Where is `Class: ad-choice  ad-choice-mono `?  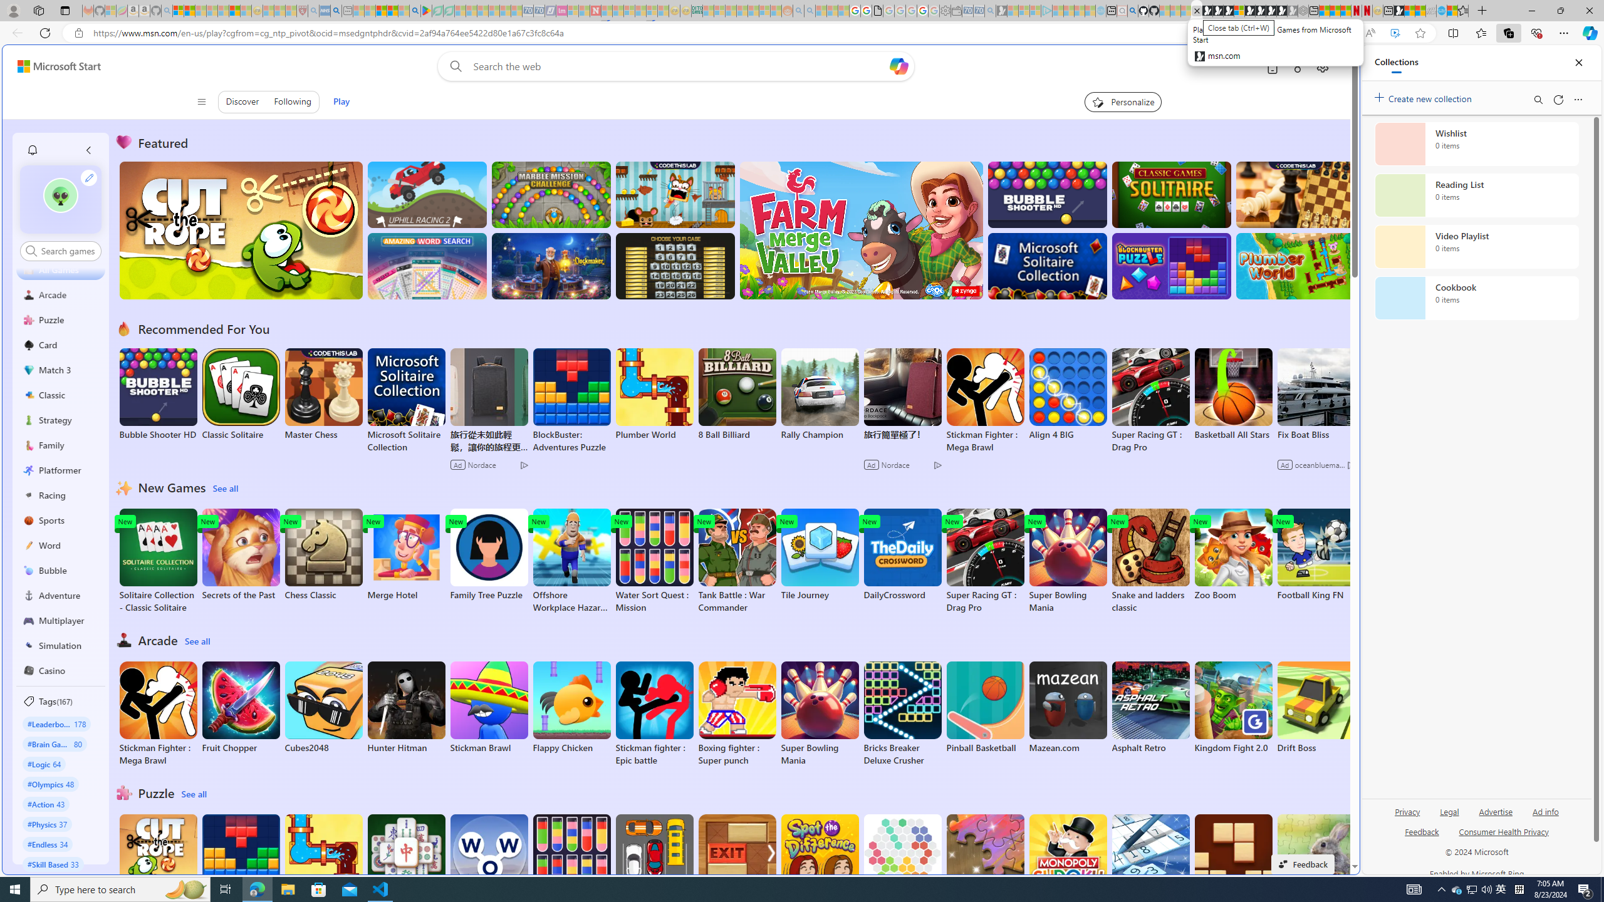
Class: ad-choice  ad-choice-mono  is located at coordinates (1351, 465).